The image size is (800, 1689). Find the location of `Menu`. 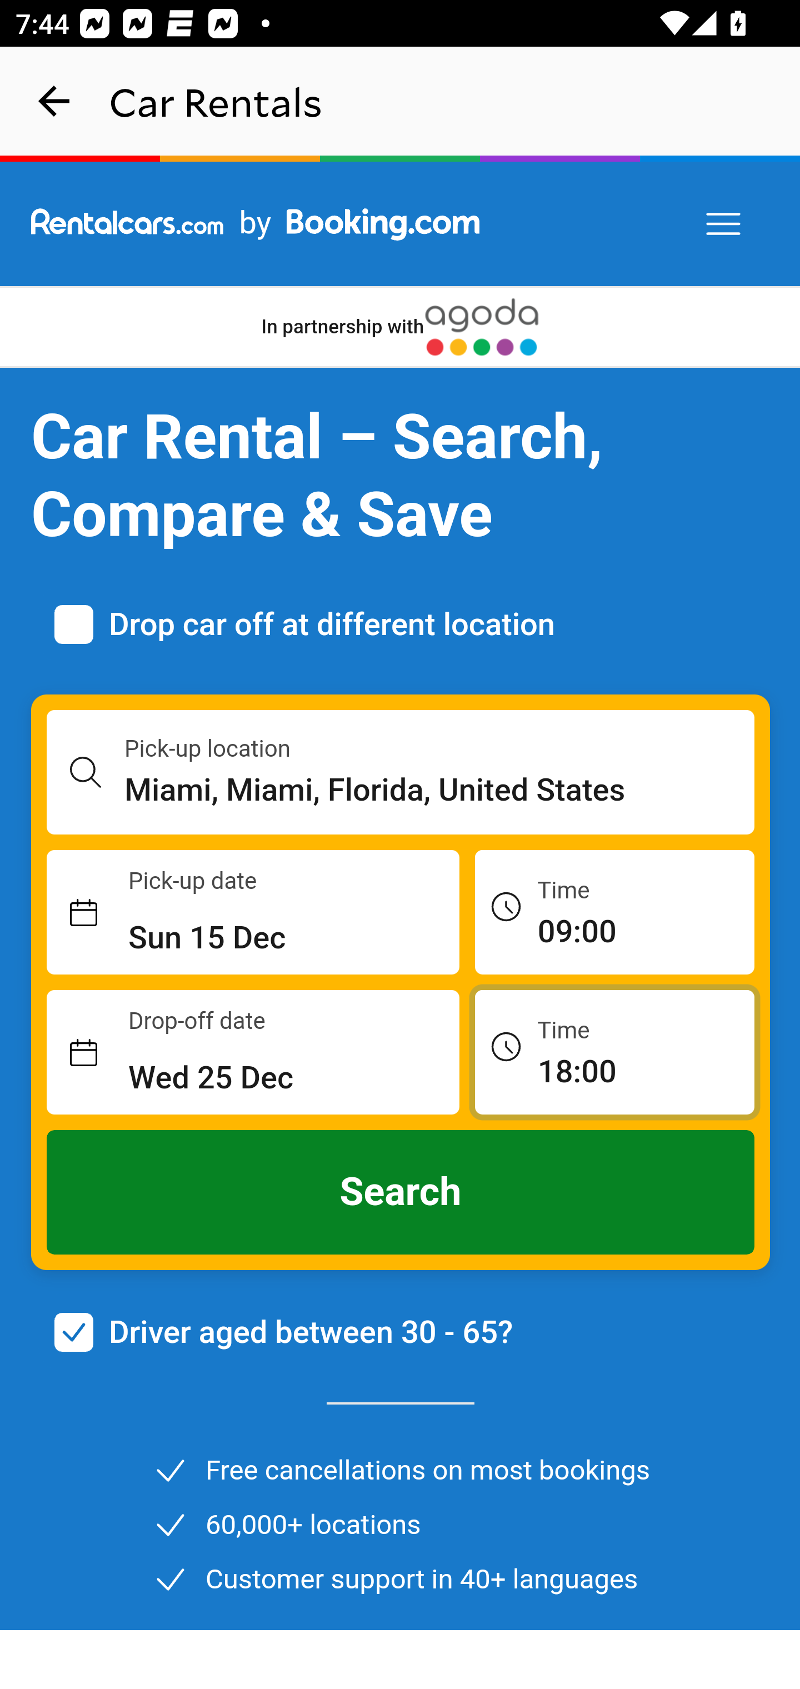

Menu is located at coordinates (724, 224).